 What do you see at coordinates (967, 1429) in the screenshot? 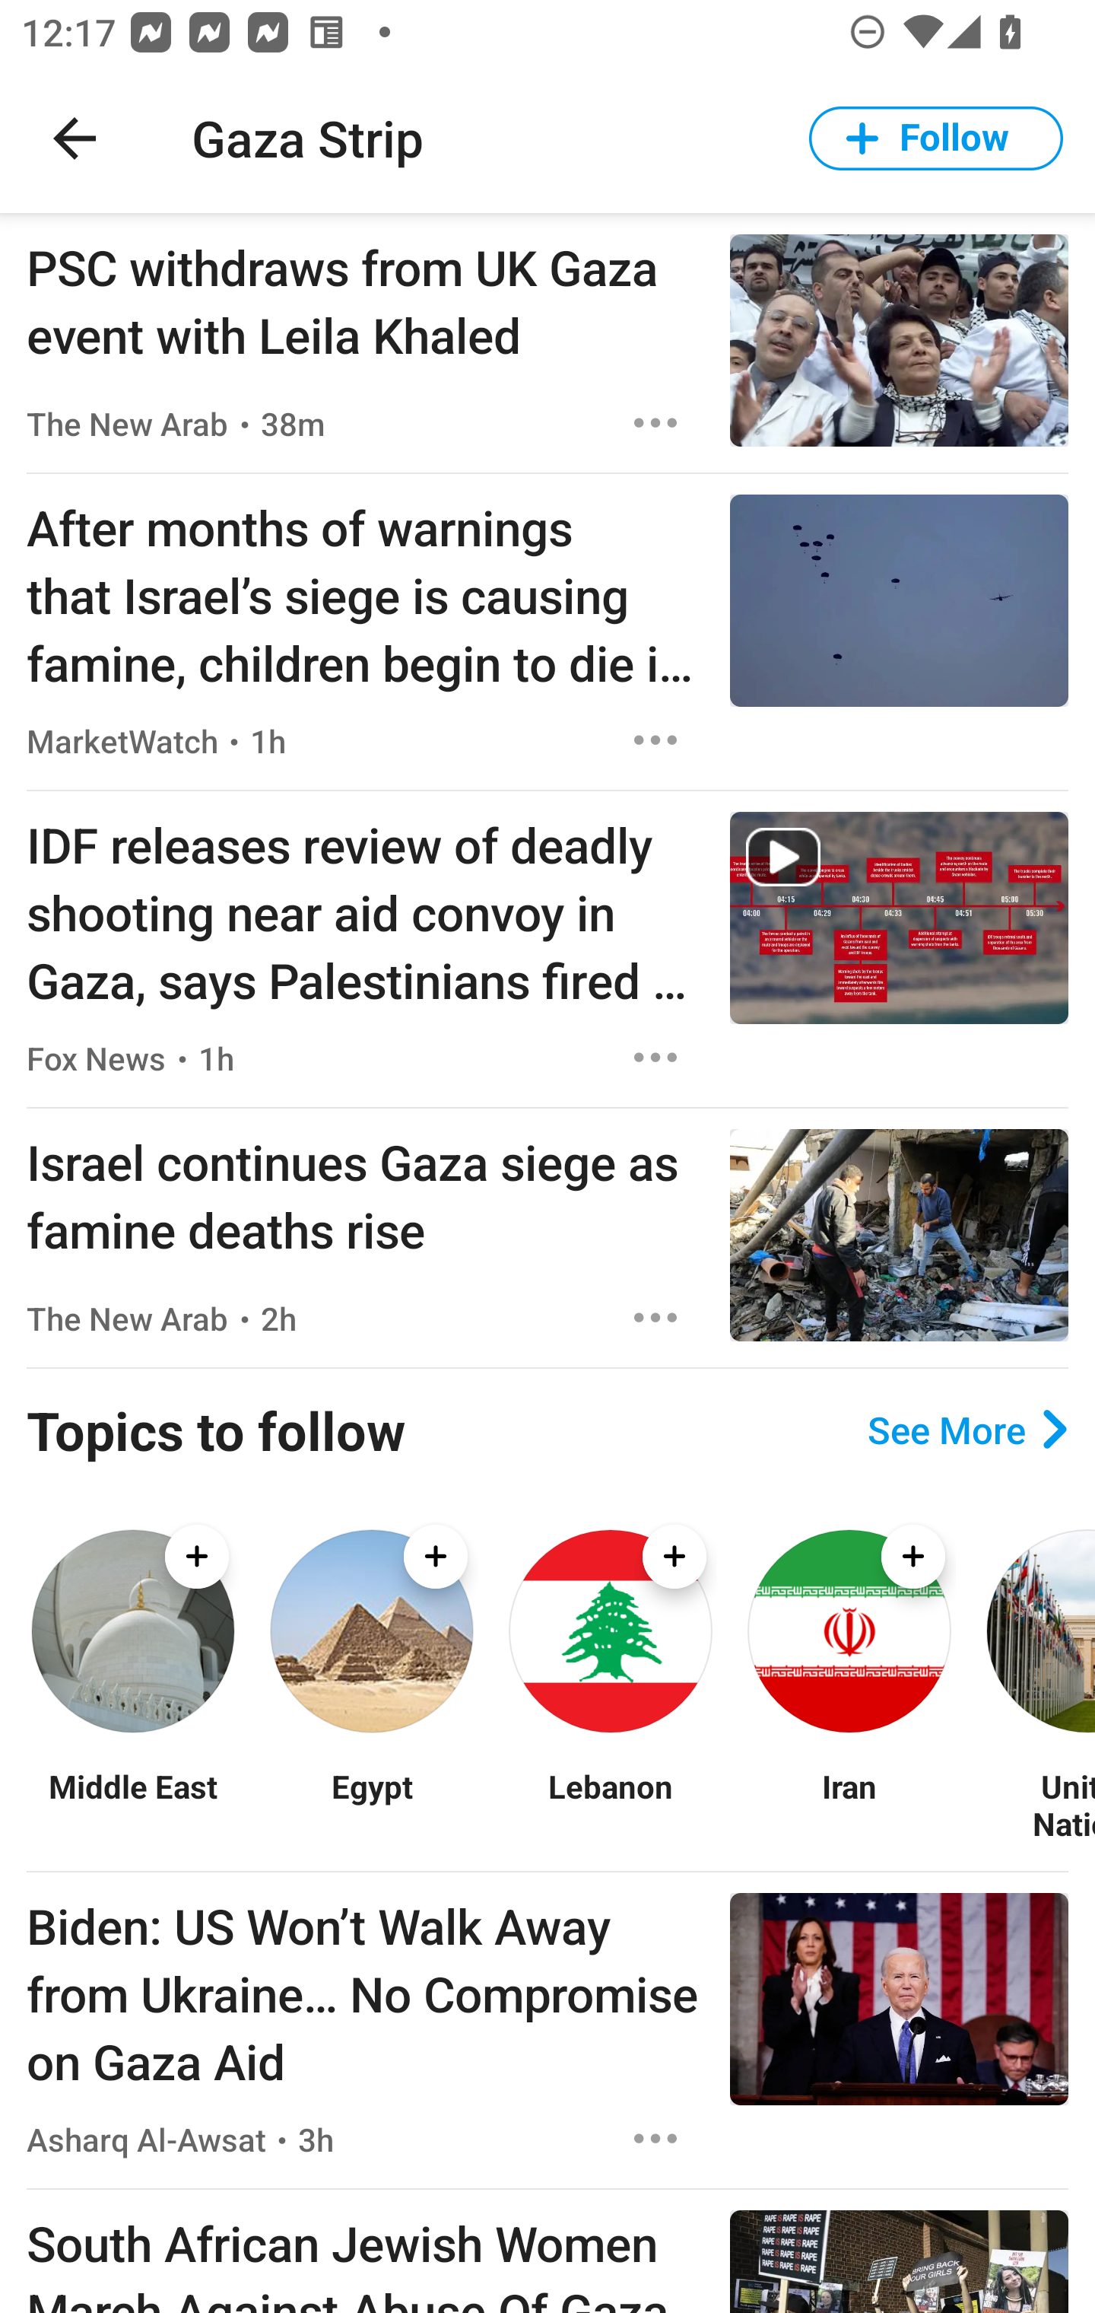
I see `See More` at bounding box center [967, 1429].